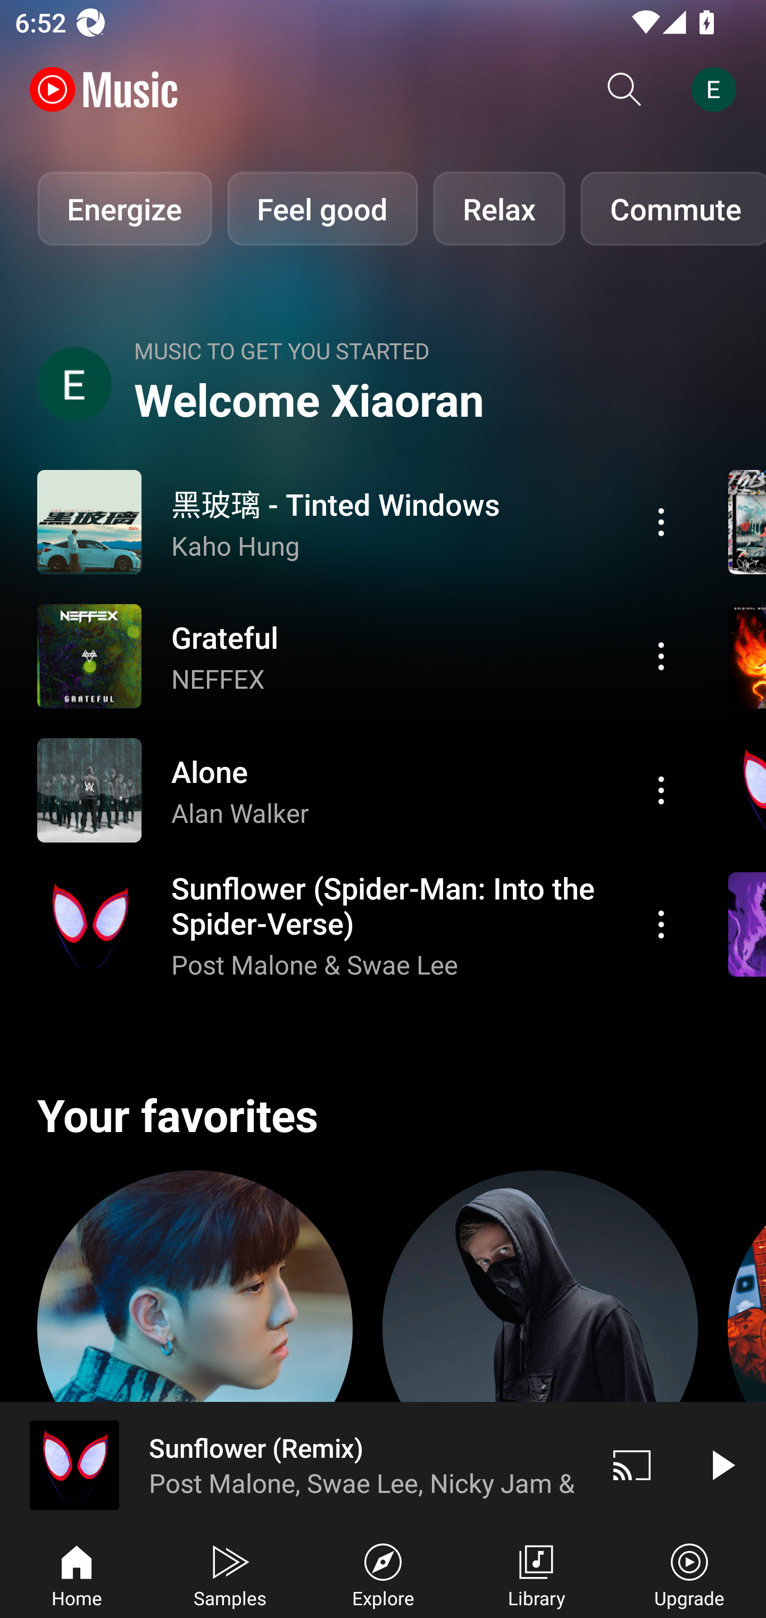 The image size is (766, 1618). Describe the element at coordinates (661, 656) in the screenshot. I see `Action menu` at that location.